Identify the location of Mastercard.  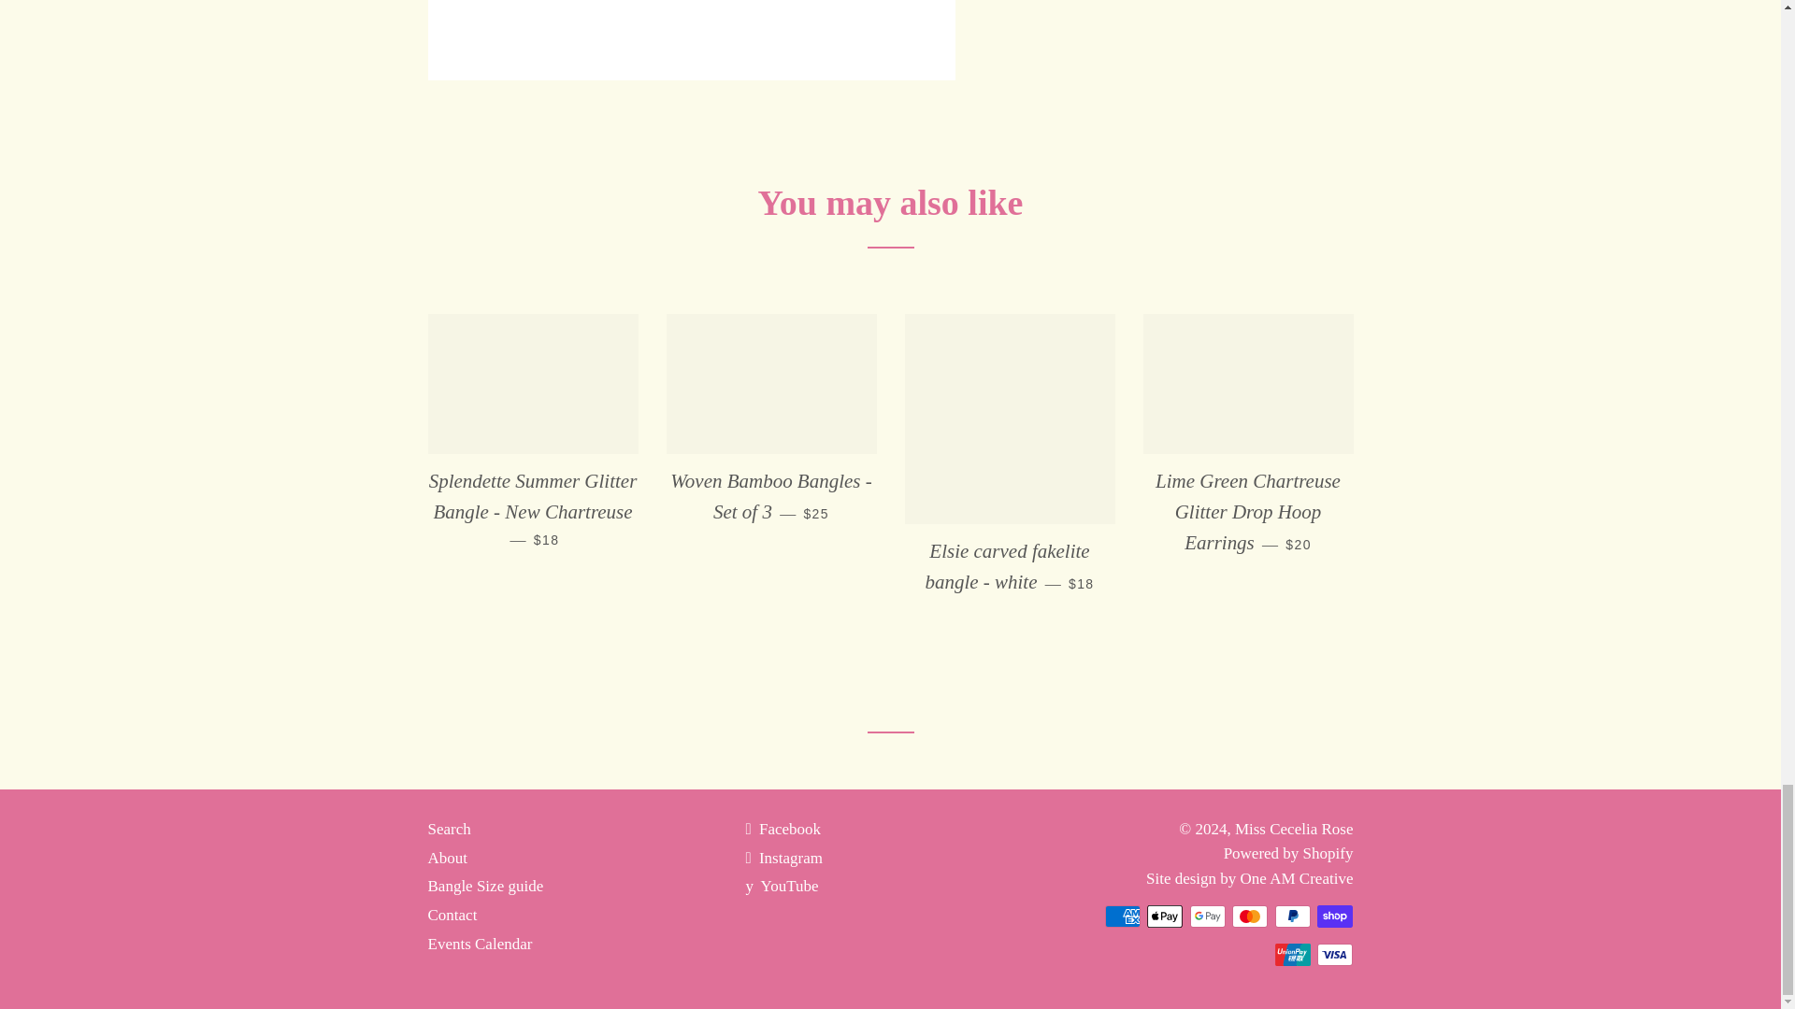
(1249, 916).